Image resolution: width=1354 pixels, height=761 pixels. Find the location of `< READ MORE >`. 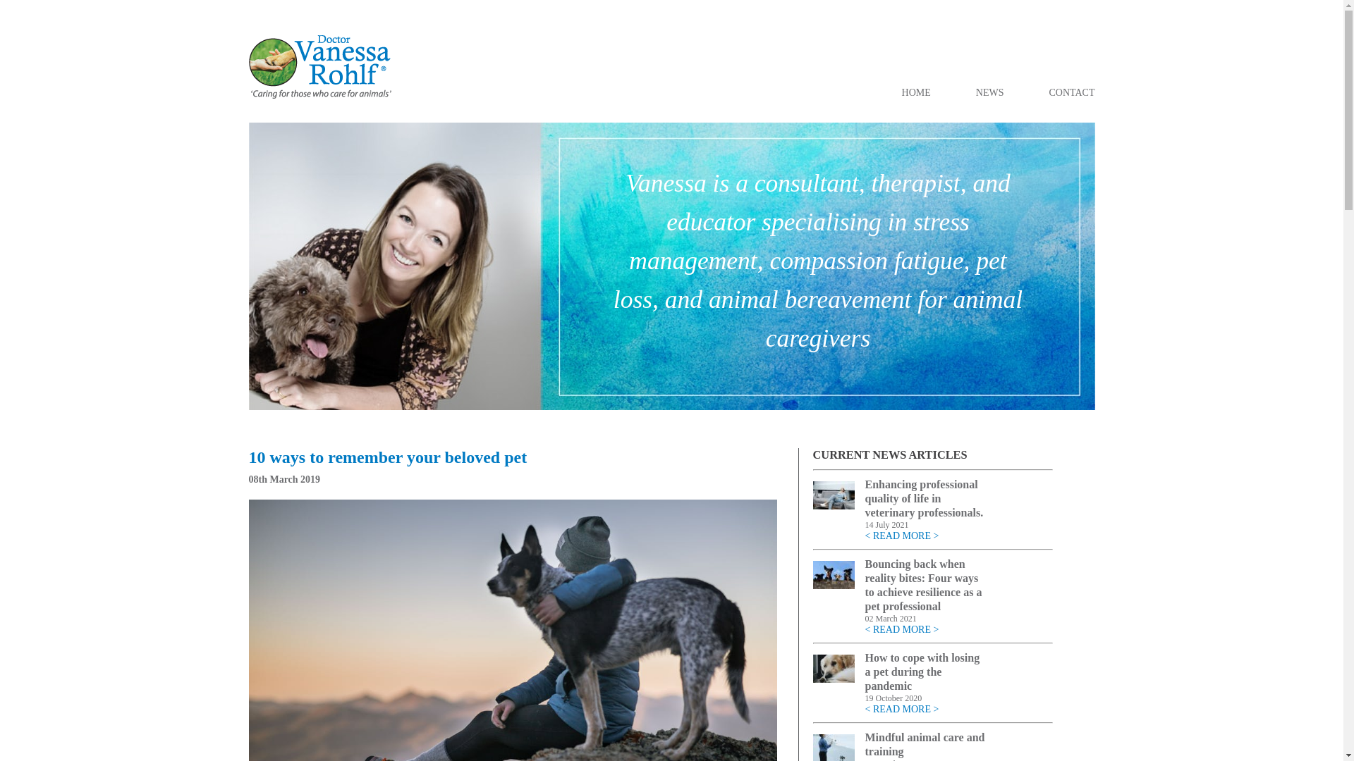

< READ MORE > is located at coordinates (901, 536).